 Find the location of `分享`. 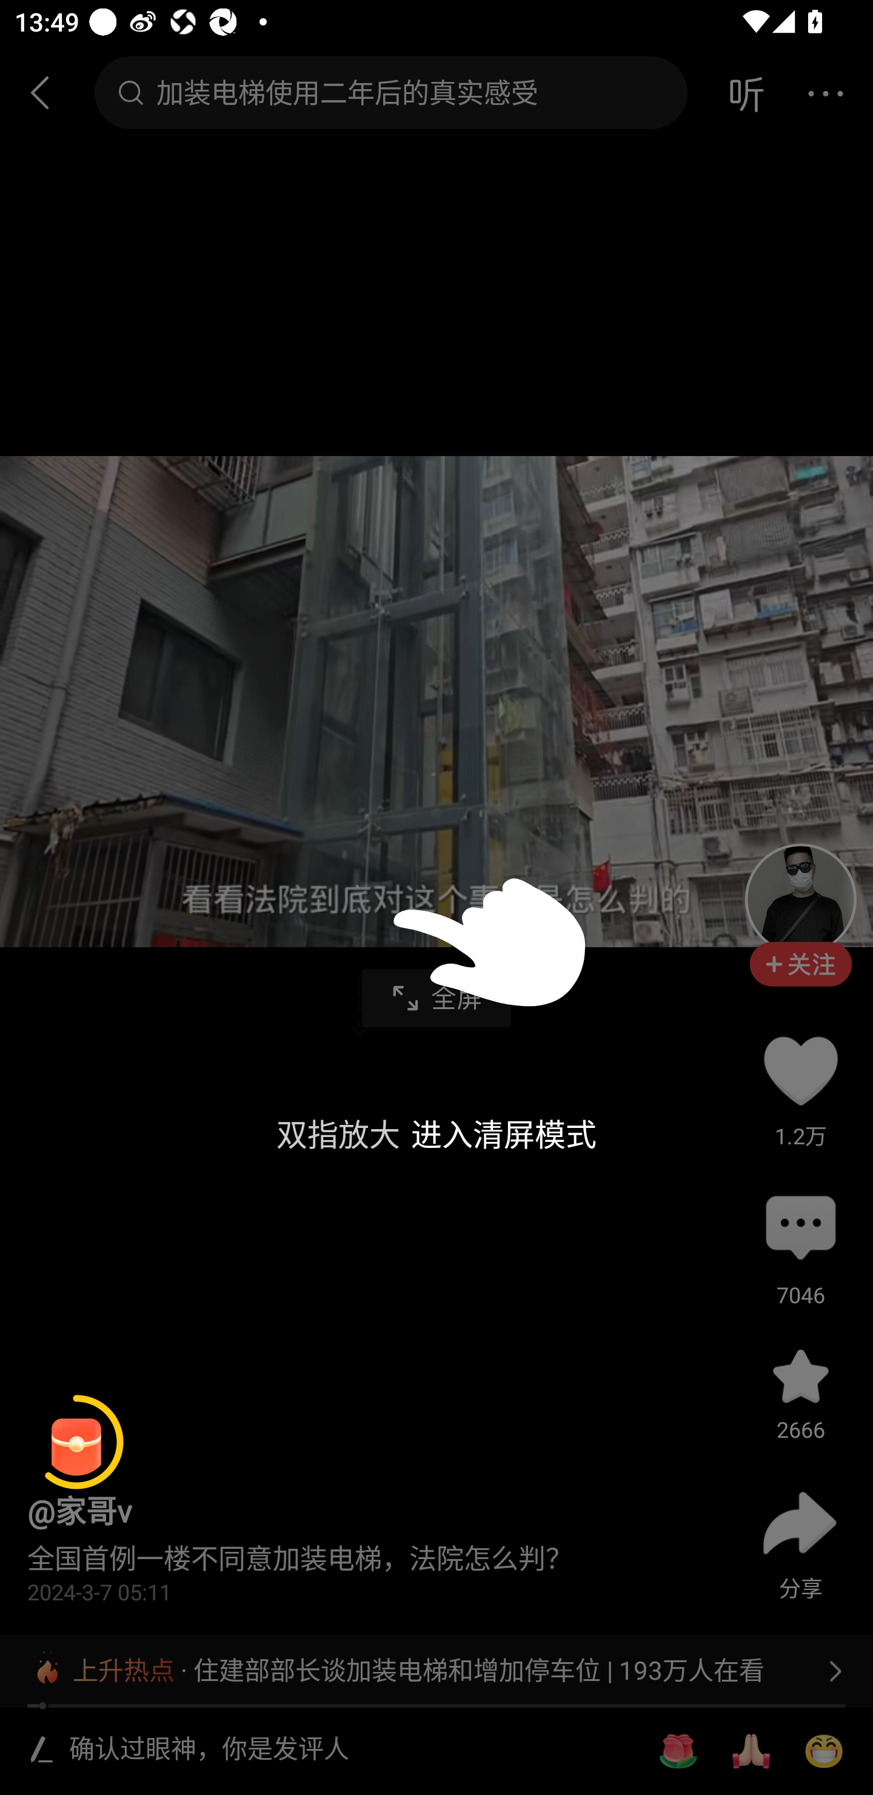

分享 is located at coordinates (800, 1523).